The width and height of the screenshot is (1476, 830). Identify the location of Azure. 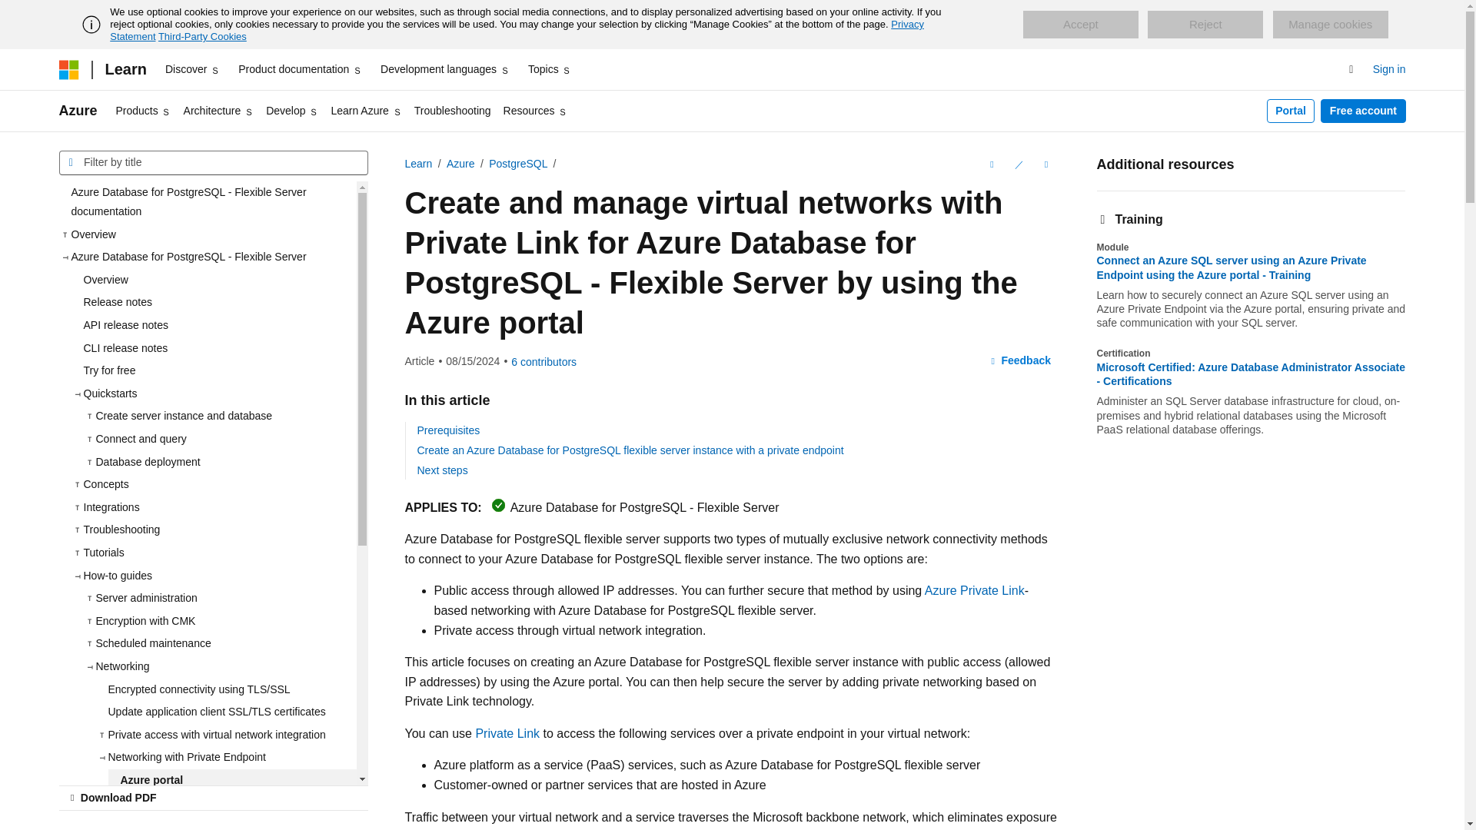
(78, 111).